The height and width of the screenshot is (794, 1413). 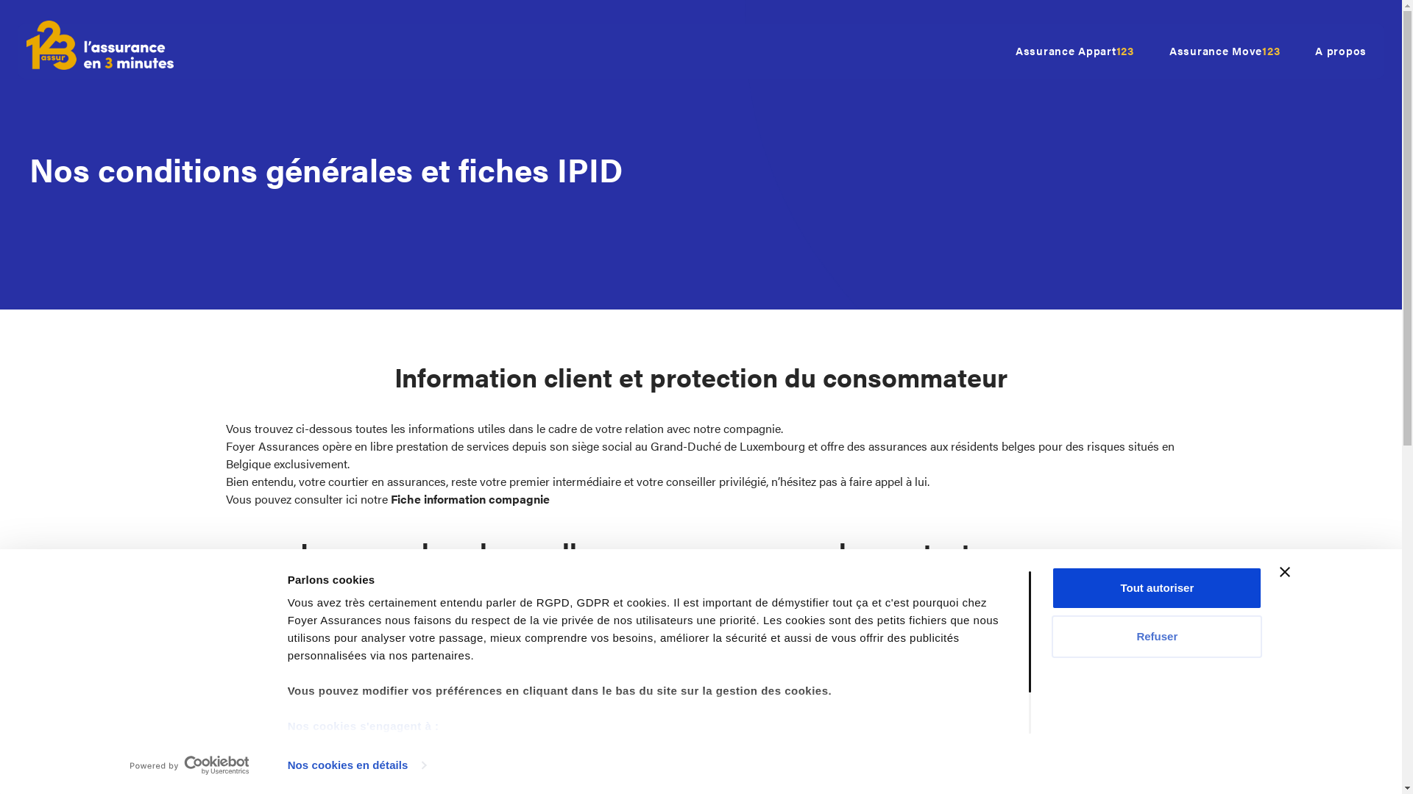 I want to click on Tout autoriser, so click(x=1157, y=588).